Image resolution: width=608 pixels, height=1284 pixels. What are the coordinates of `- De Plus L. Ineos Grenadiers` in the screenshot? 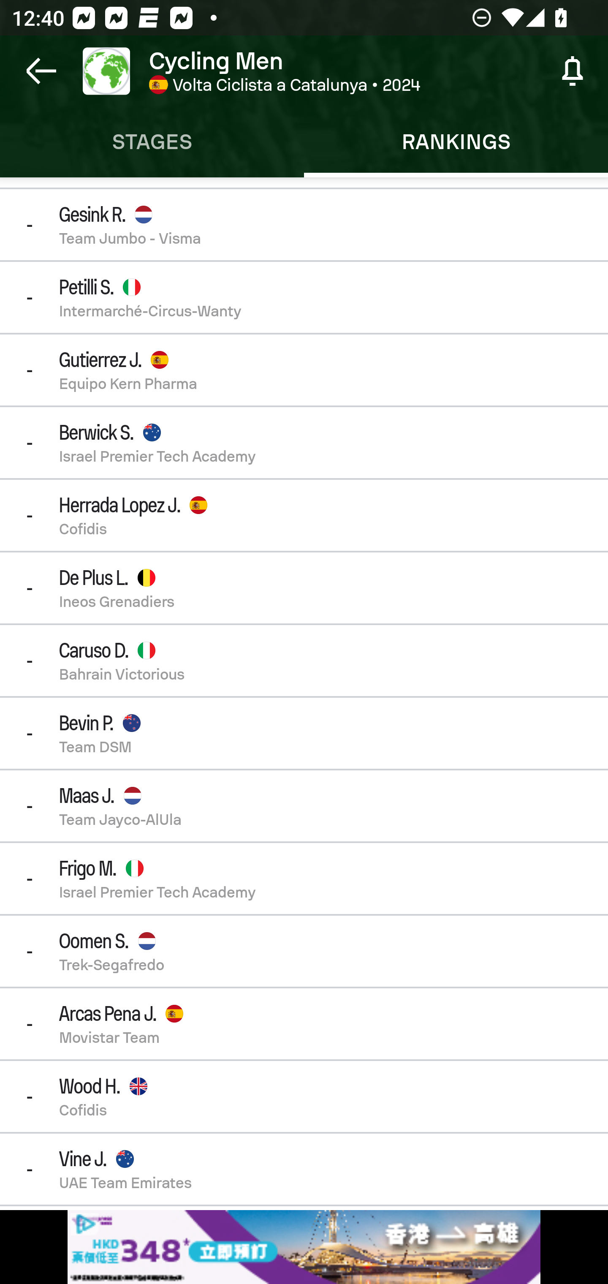 It's located at (304, 588).